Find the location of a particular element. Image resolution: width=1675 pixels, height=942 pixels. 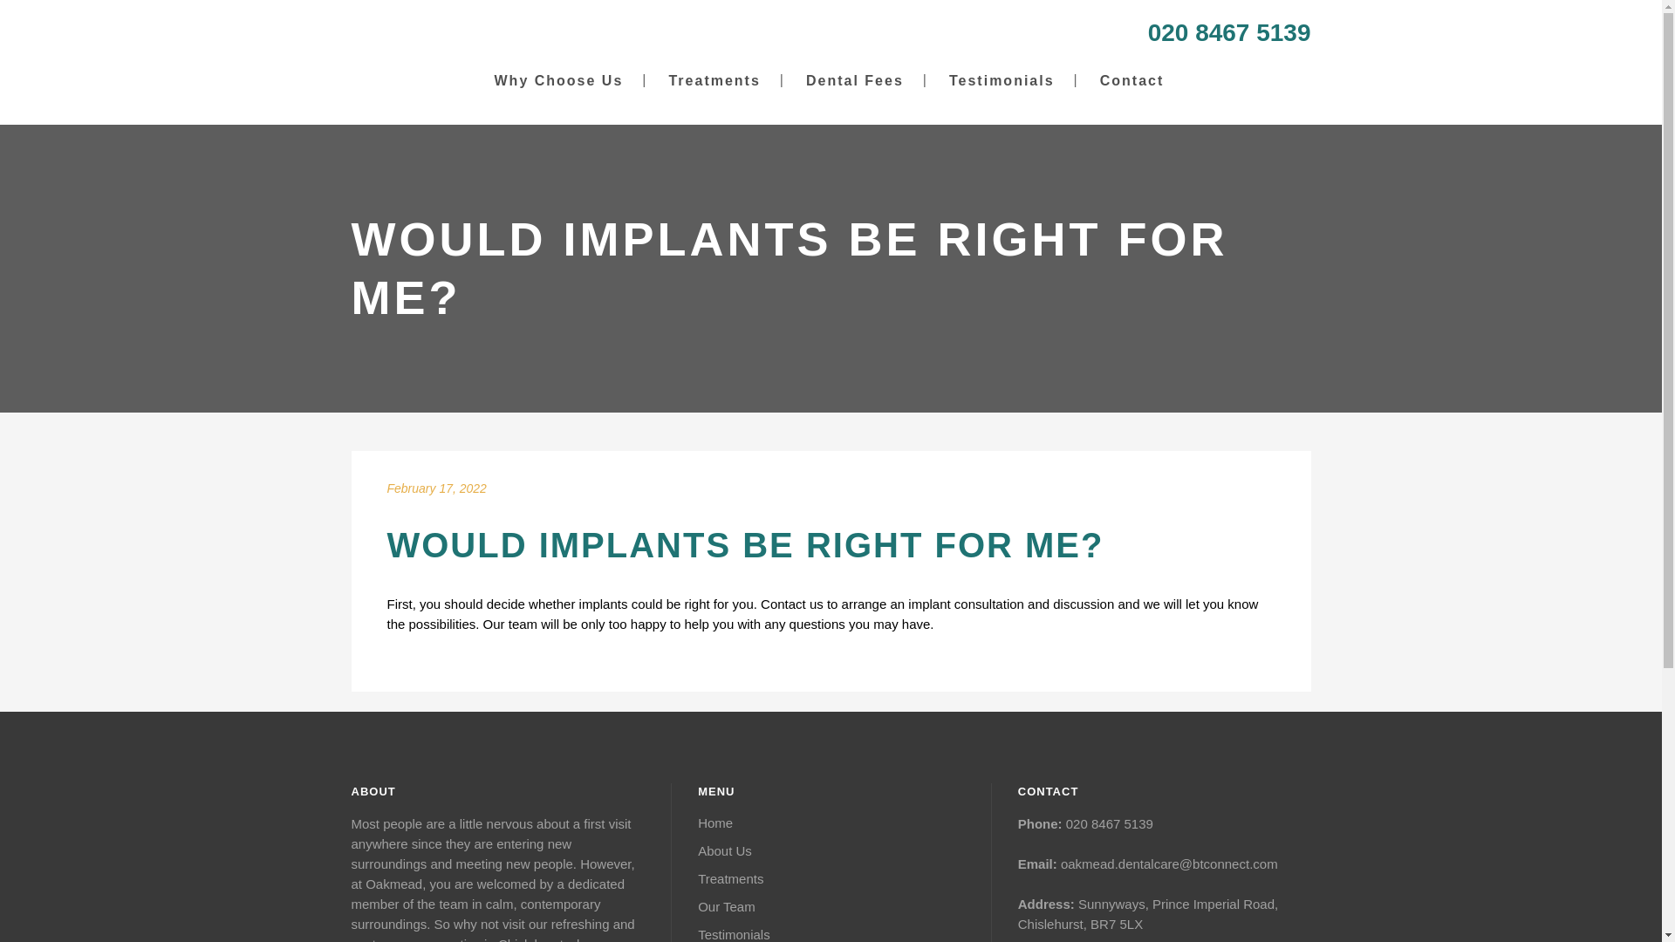

Testimonials is located at coordinates (831, 933).